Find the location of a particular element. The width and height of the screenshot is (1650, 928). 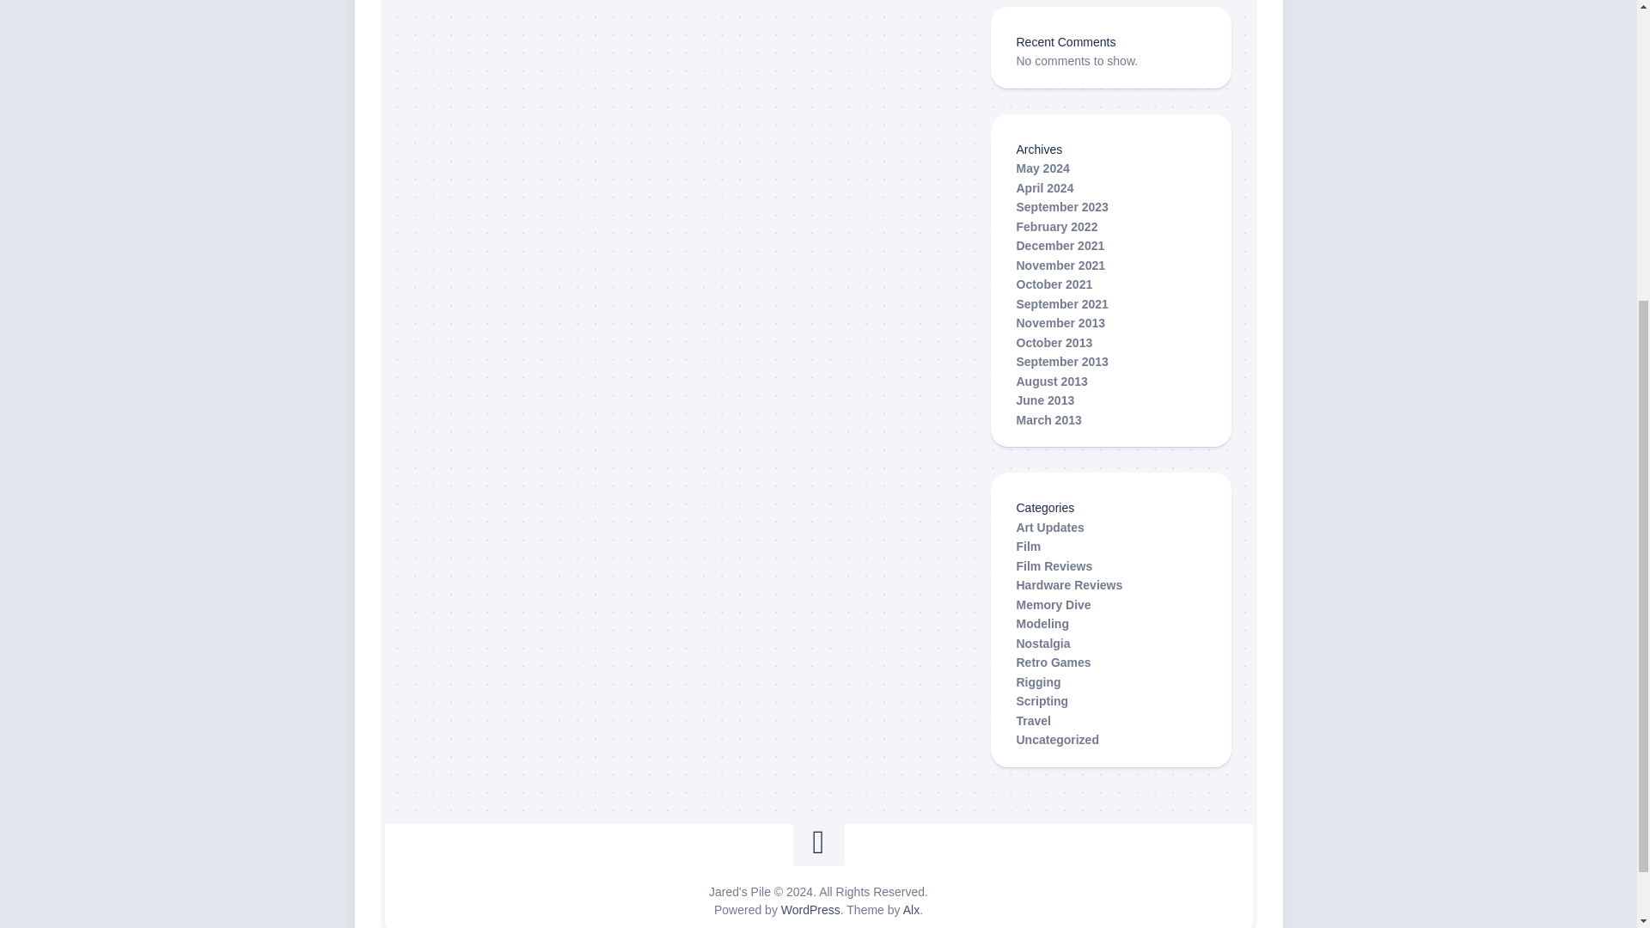

May 2024 is located at coordinates (1042, 168).